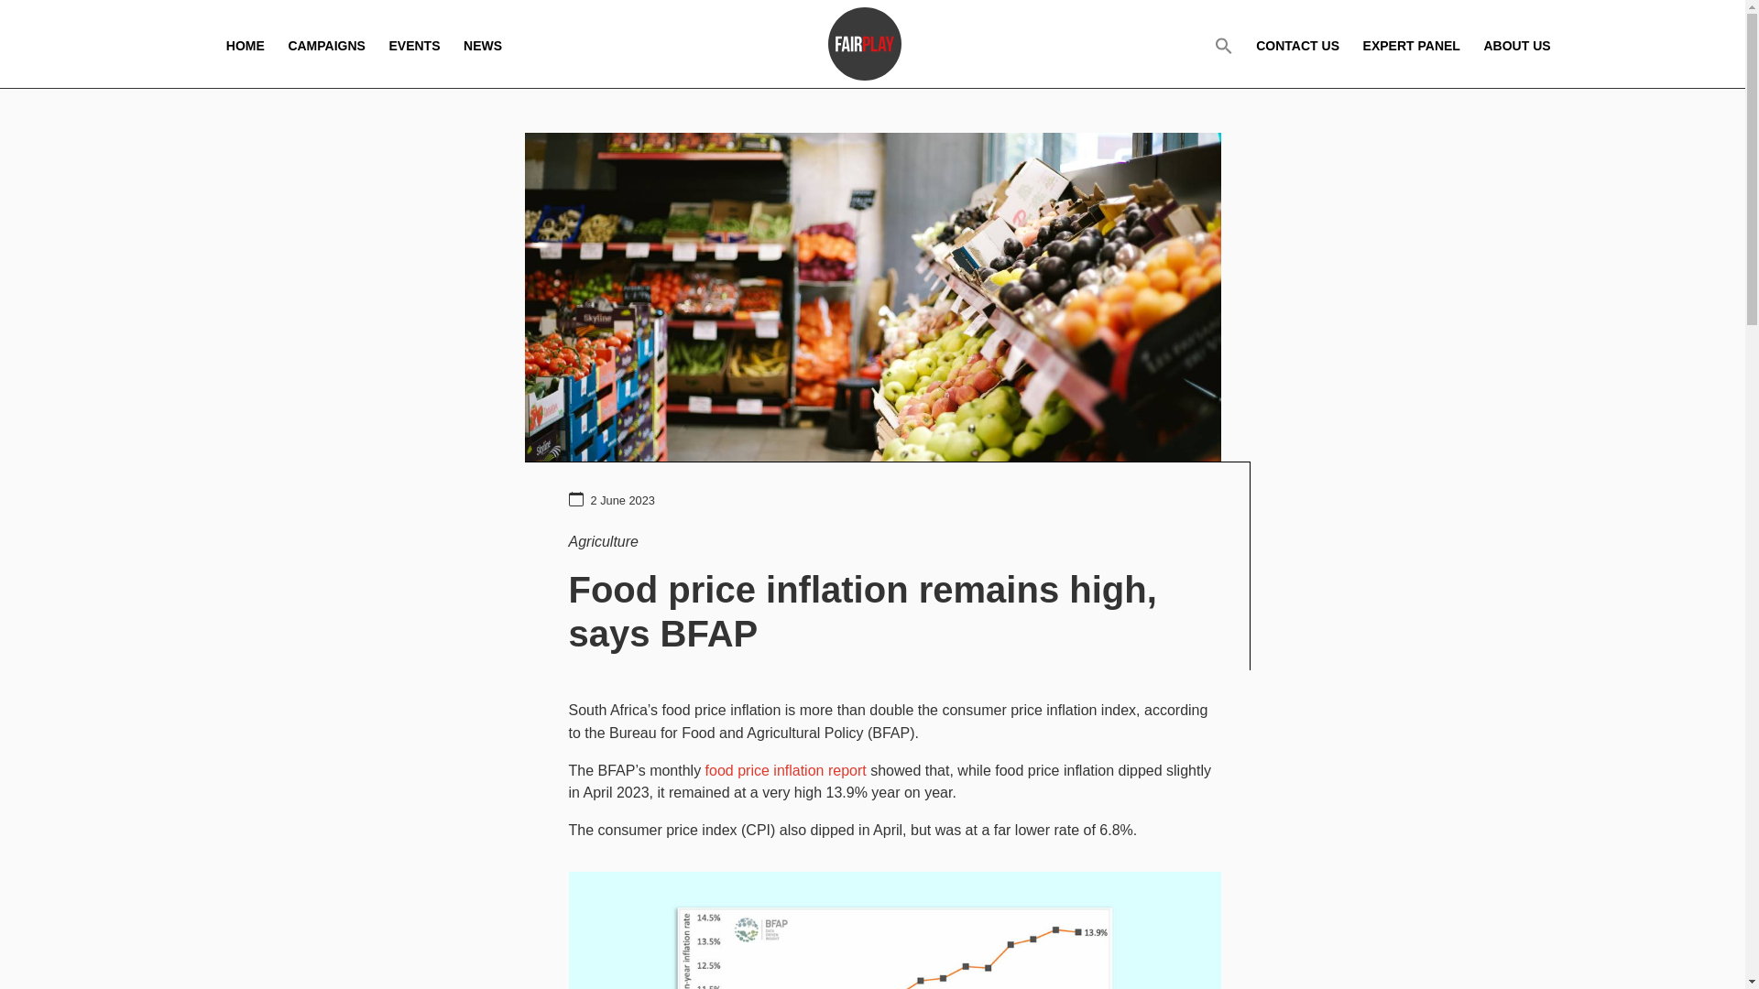 This screenshot has width=1759, height=989. I want to click on food price inflation report, so click(786, 769).